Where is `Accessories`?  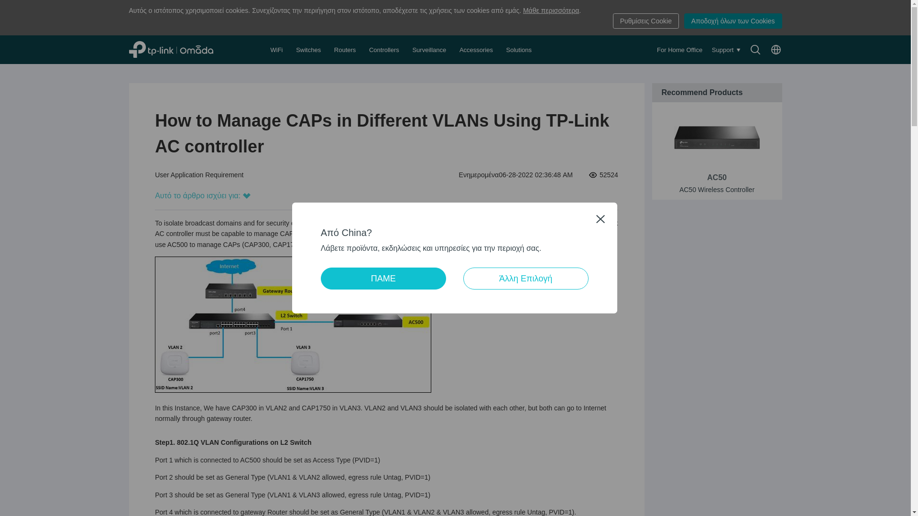
Accessories is located at coordinates (477, 50).